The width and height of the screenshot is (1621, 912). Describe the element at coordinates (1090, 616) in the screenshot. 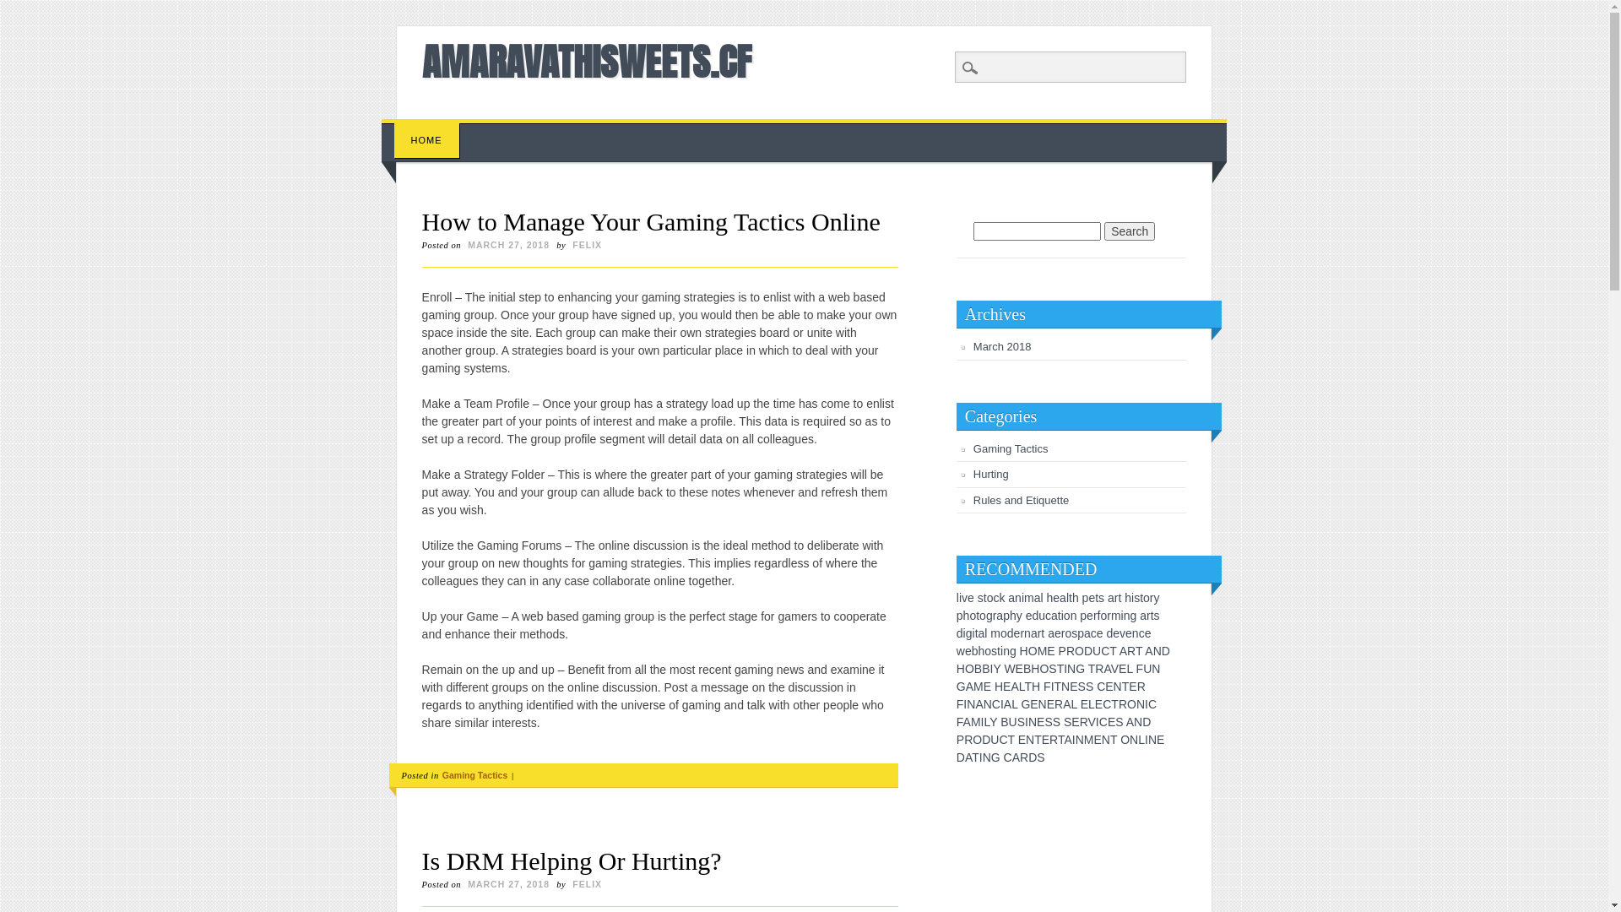

I see `e` at that location.